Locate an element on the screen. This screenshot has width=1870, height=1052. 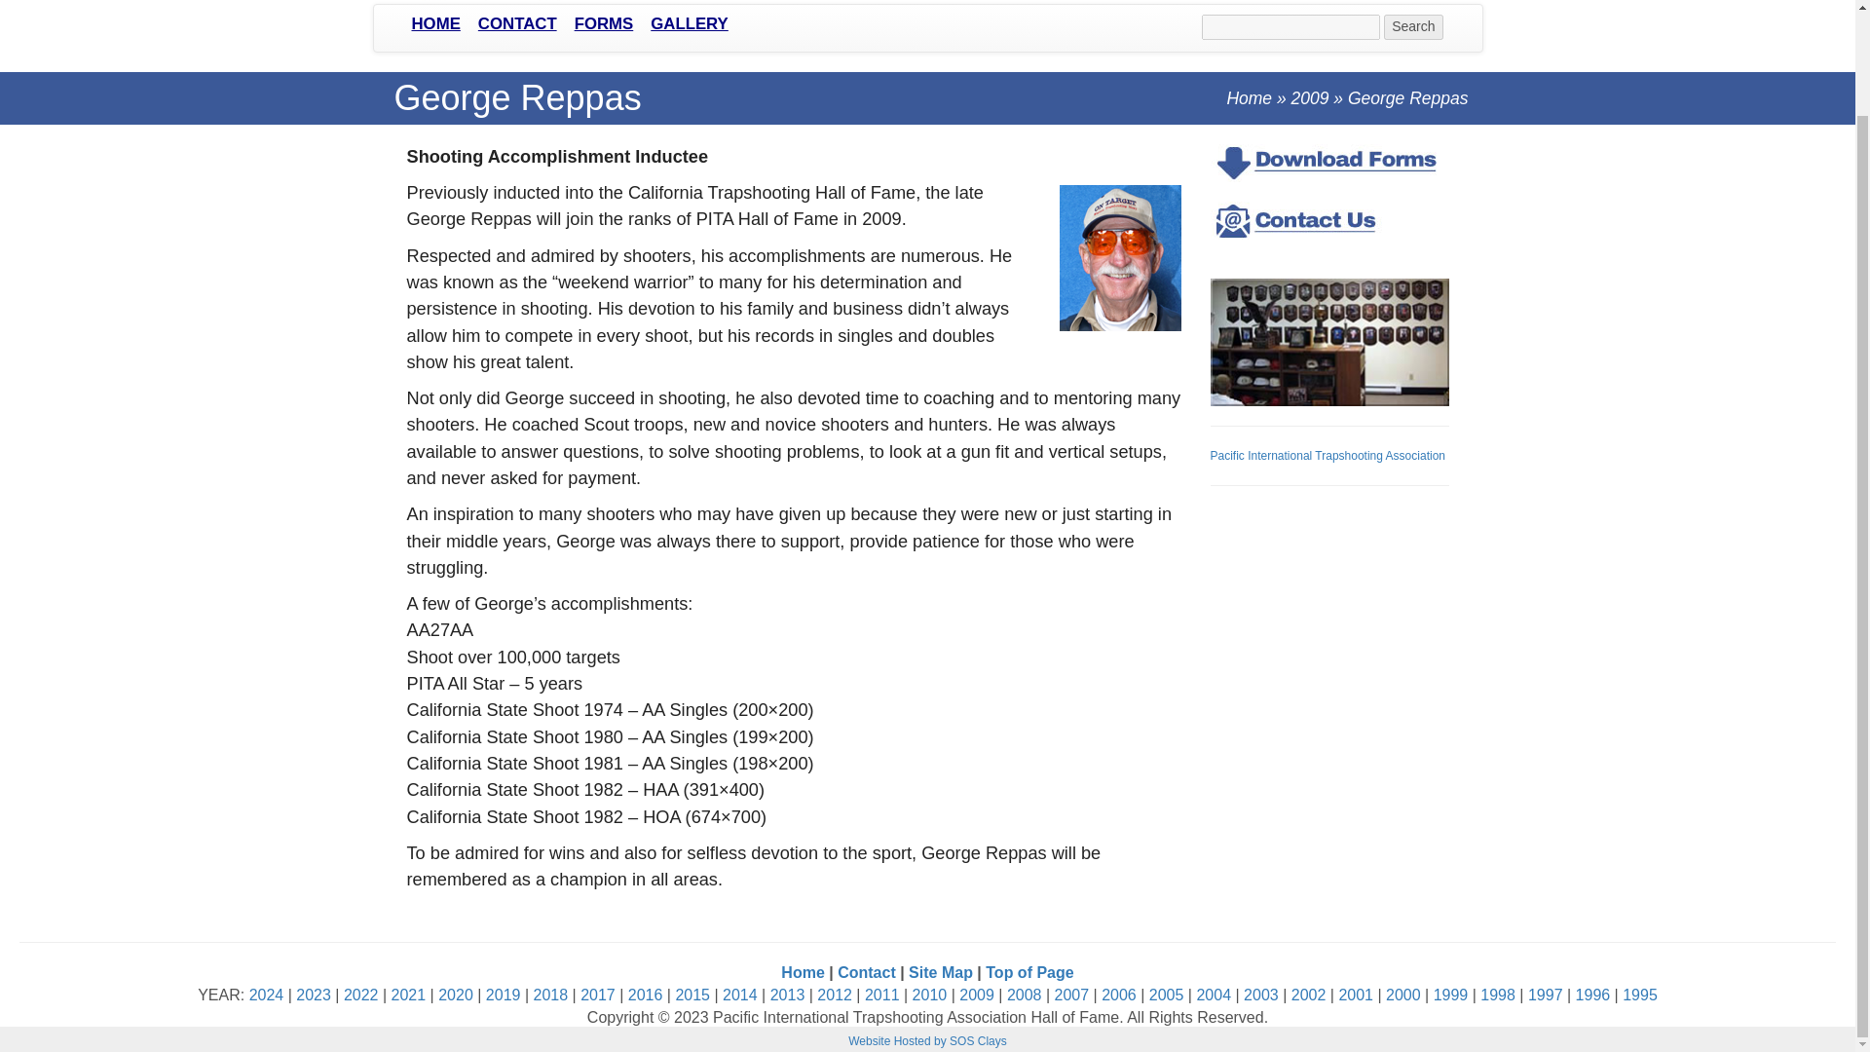
2024 is located at coordinates (266, 996).